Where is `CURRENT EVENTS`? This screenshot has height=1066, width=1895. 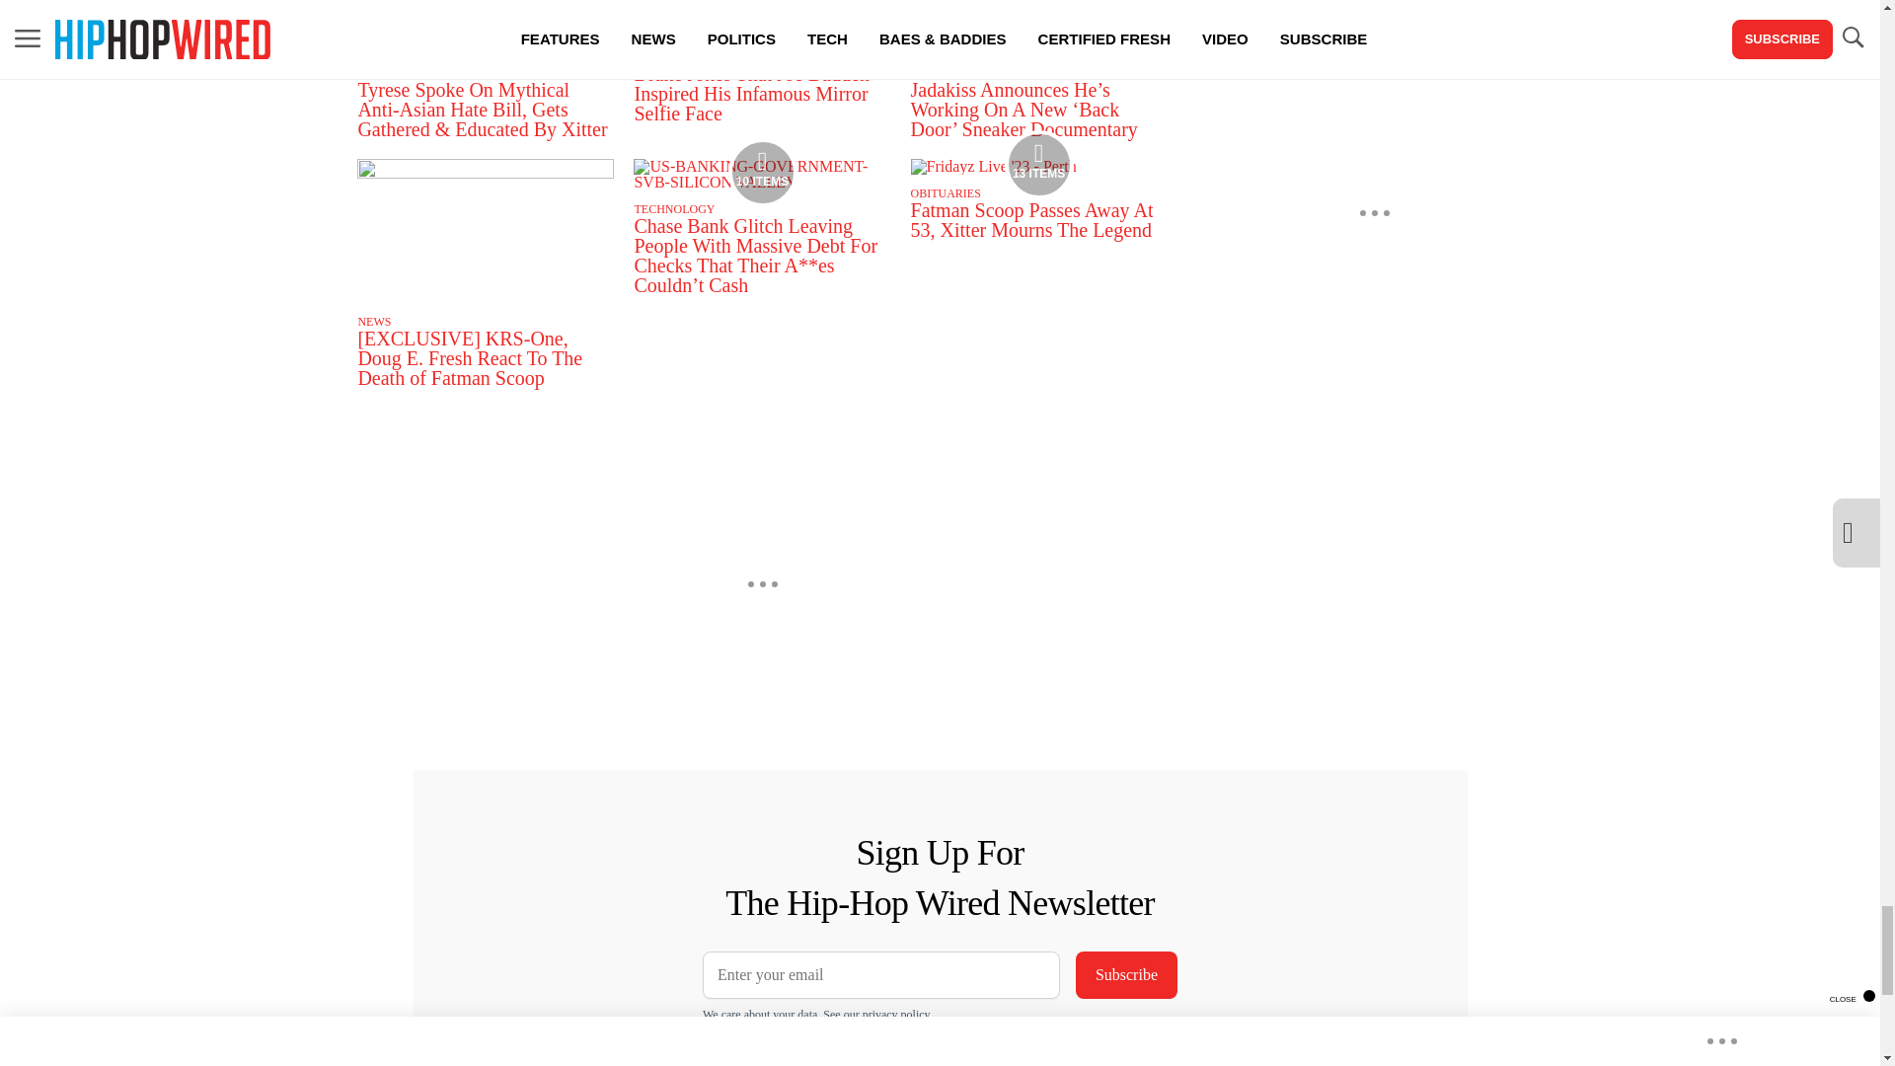 CURRENT EVENTS is located at coordinates (409, 73).